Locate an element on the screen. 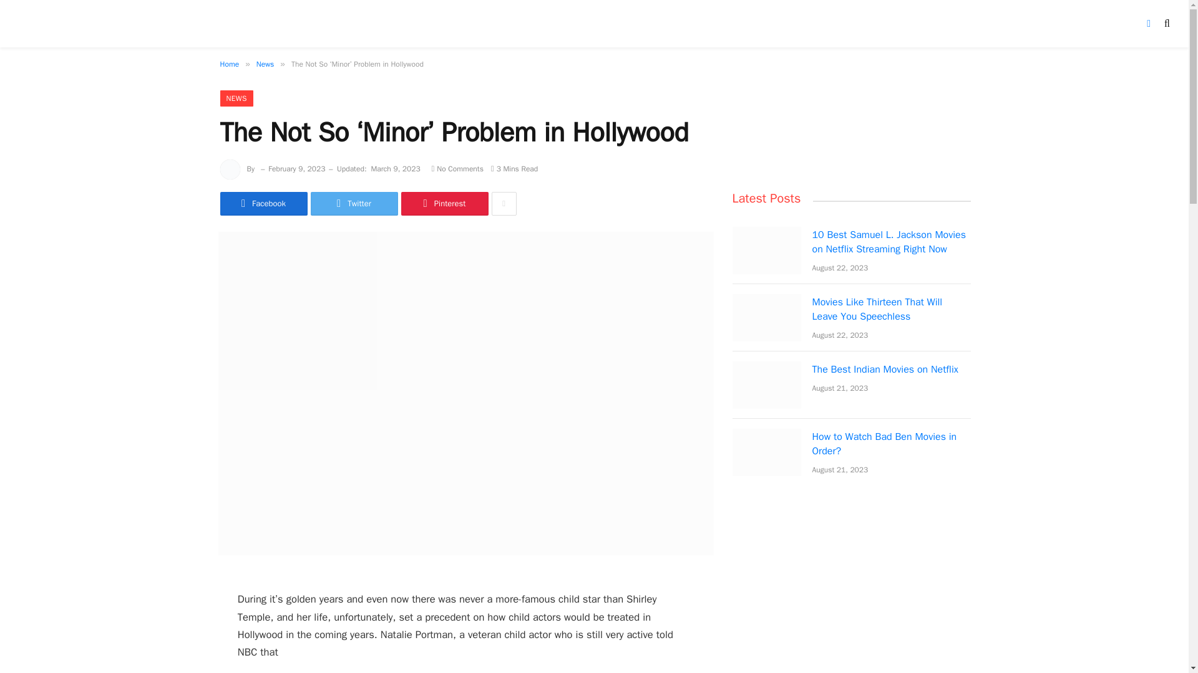 The height and width of the screenshot is (673, 1198). Home is located at coordinates (228, 64).